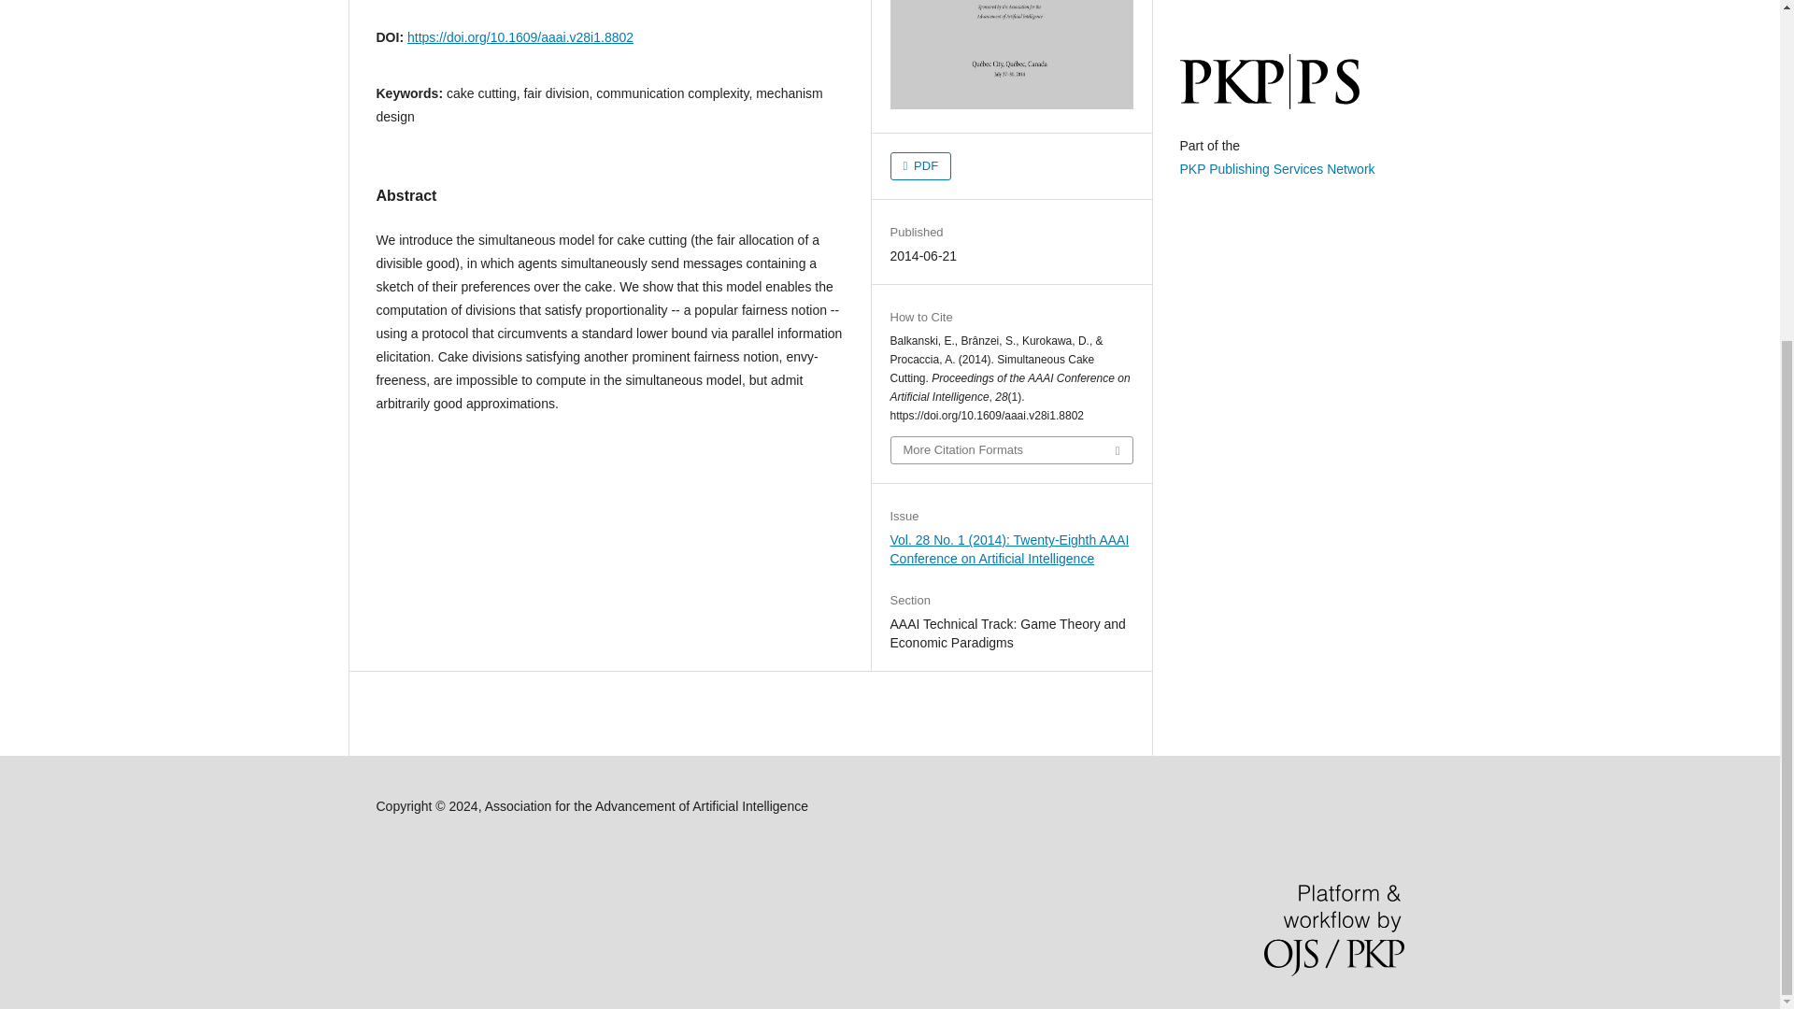 The width and height of the screenshot is (1794, 1009). Describe the element at coordinates (1011, 449) in the screenshot. I see `More Citation Formats` at that location.